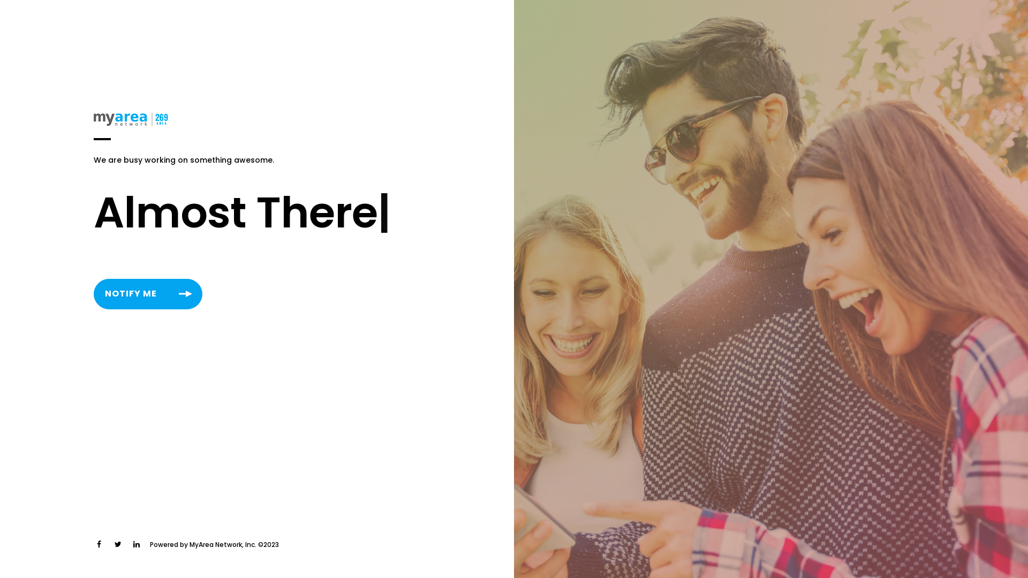 This screenshot has width=1028, height=578. Describe the element at coordinates (148, 294) in the screenshot. I see `NOTIFY ME` at that location.